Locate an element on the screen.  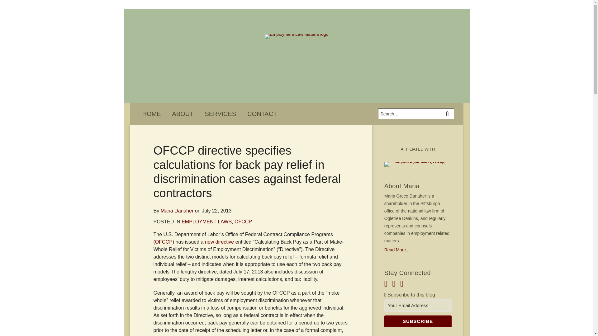
OFCCP is located at coordinates (164, 242).